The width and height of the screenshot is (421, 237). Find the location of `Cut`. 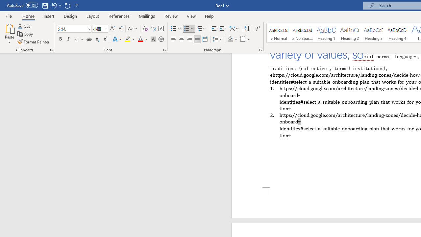

Cut is located at coordinates (24, 26).